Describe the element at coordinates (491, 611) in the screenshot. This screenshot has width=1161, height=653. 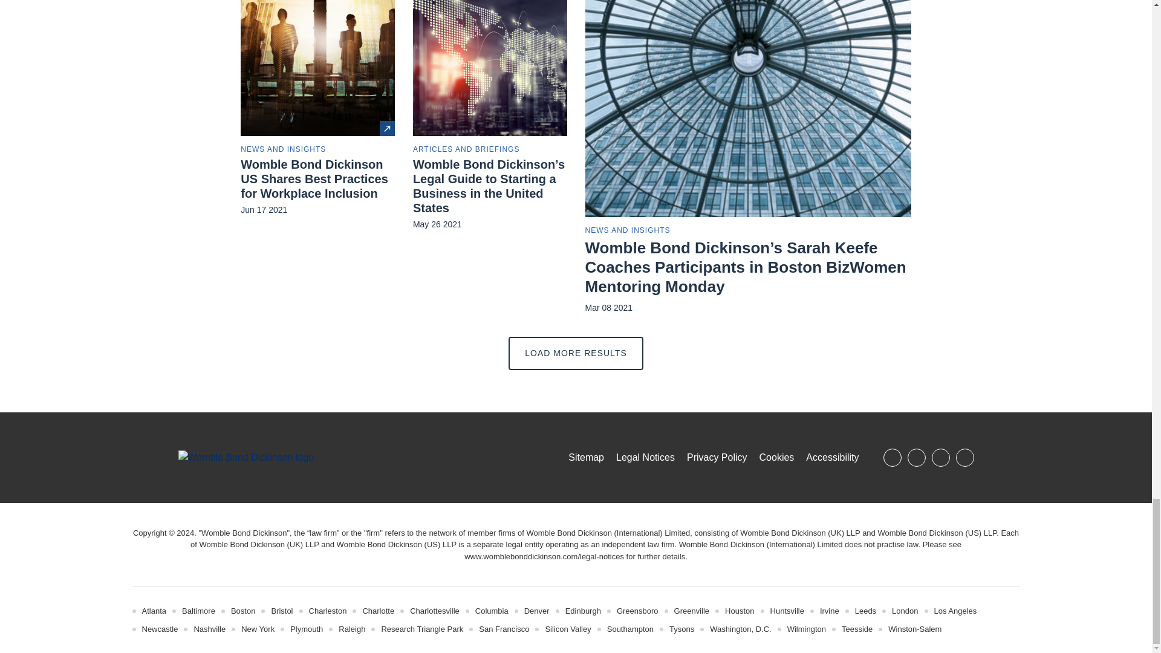
I see `Columbia, SC, US` at that location.